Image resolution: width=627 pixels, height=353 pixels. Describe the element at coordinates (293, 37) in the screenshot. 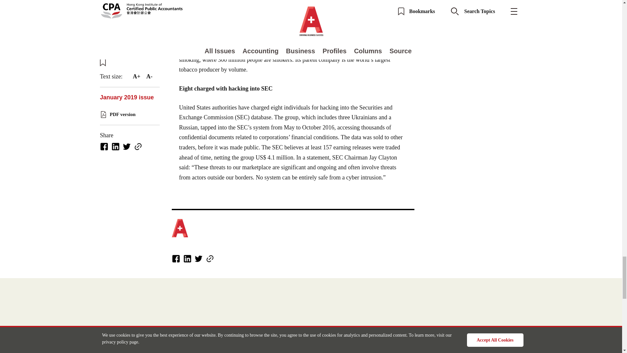

I see `Page 3` at that location.